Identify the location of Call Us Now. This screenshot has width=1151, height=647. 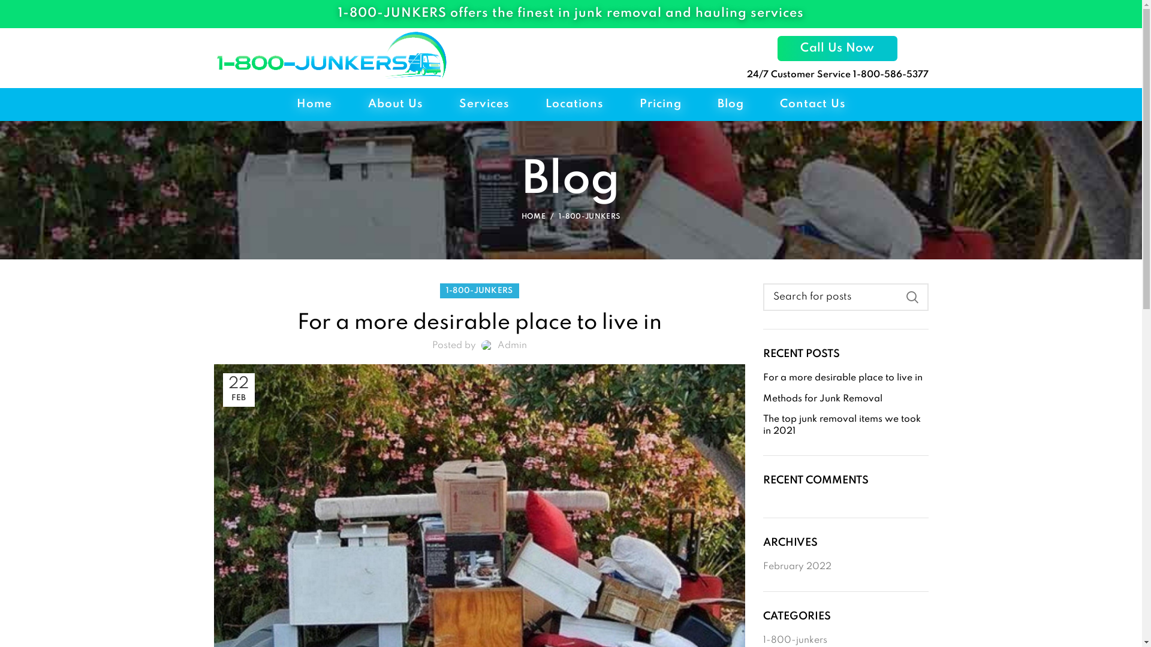
(837, 49).